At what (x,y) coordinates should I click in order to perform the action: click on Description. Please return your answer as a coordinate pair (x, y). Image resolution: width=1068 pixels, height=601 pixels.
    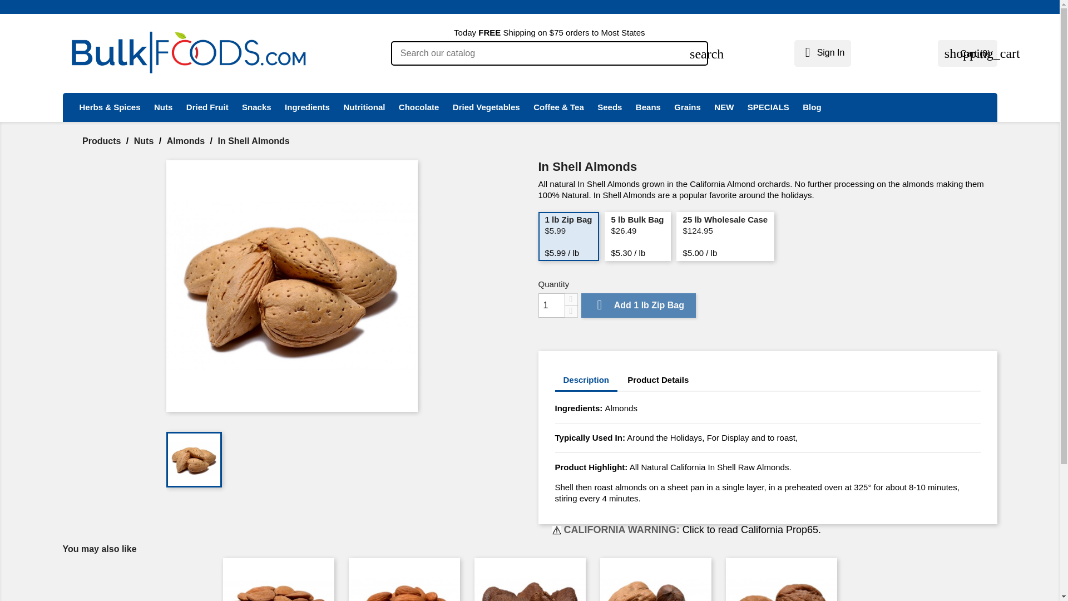
    Looking at the image, I should click on (586, 381).